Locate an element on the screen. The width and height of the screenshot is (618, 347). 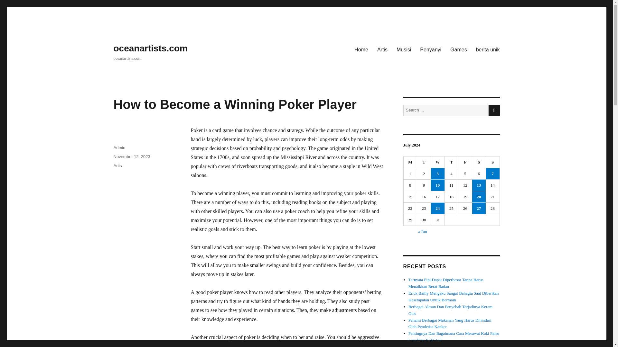
Home is located at coordinates (361, 49).